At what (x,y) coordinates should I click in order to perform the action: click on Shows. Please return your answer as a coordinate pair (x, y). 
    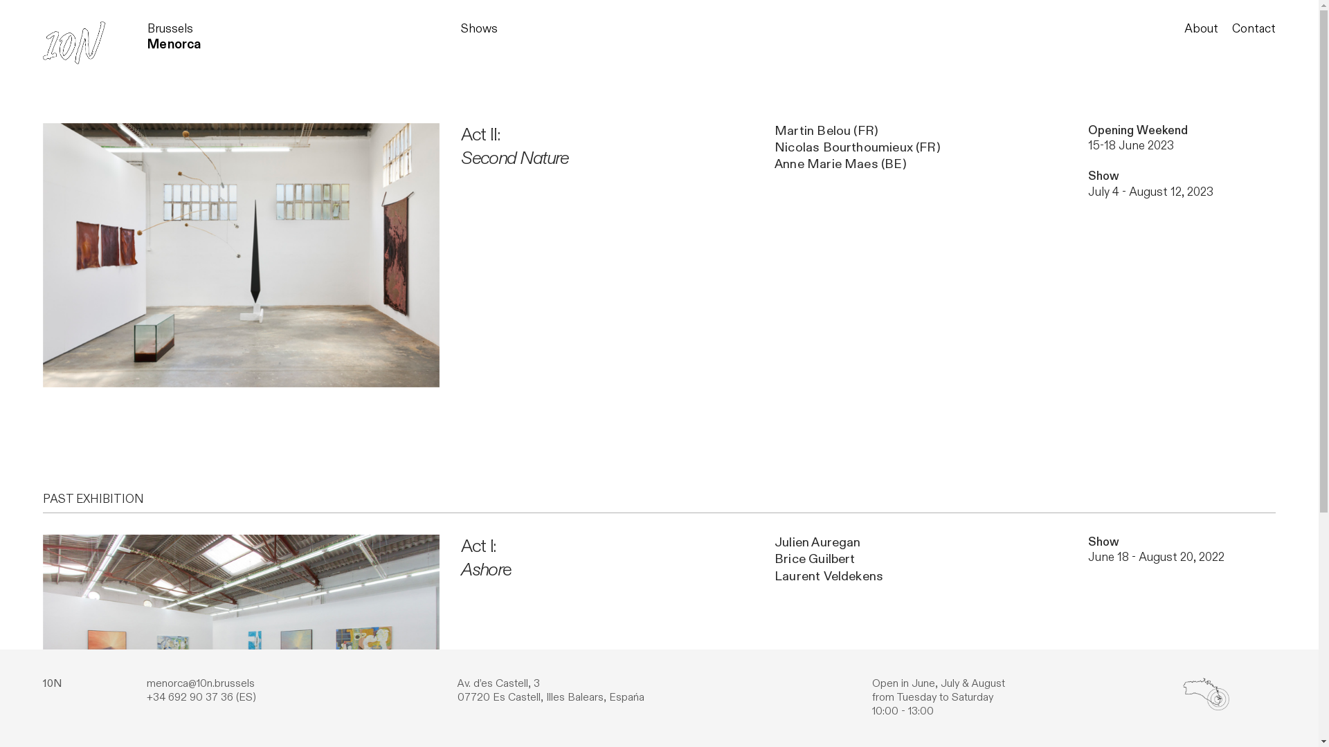
    Looking at the image, I should click on (479, 29).